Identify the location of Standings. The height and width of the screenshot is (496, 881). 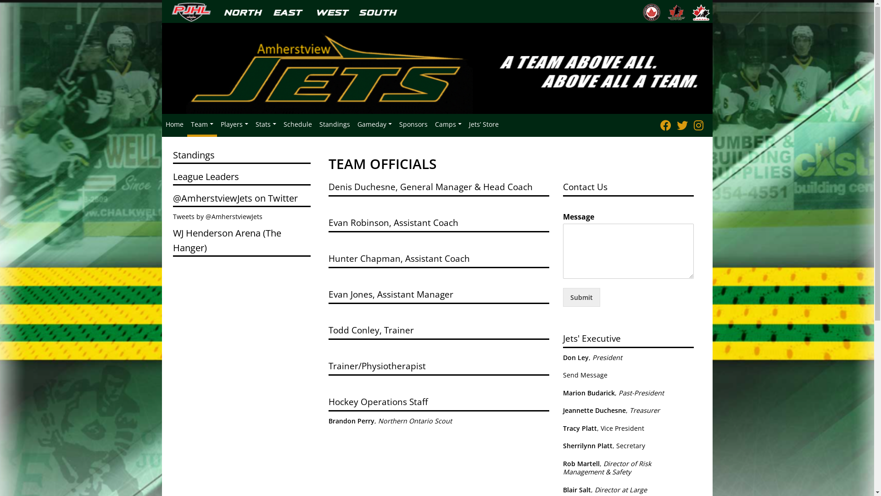
(335, 124).